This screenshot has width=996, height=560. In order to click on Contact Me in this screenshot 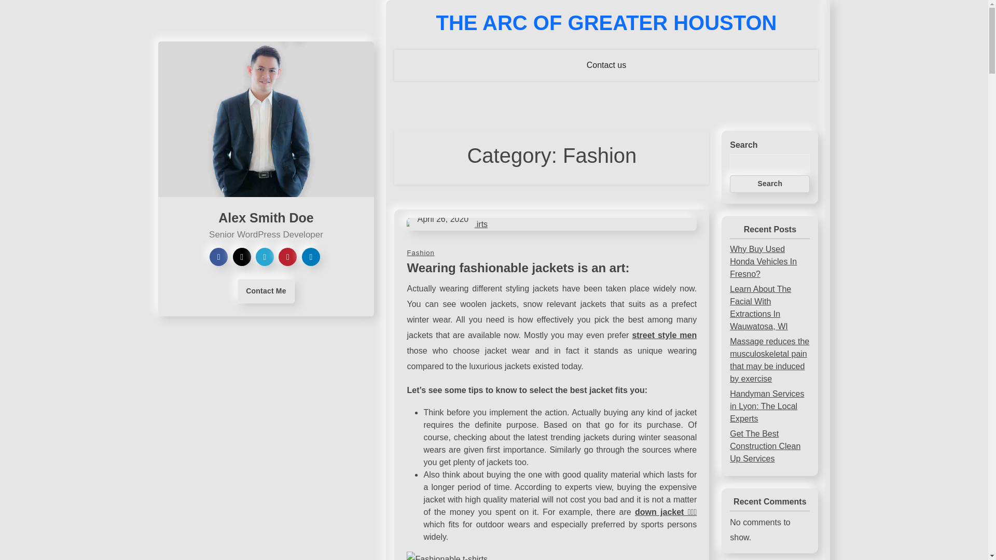, I will do `click(266, 291)`.